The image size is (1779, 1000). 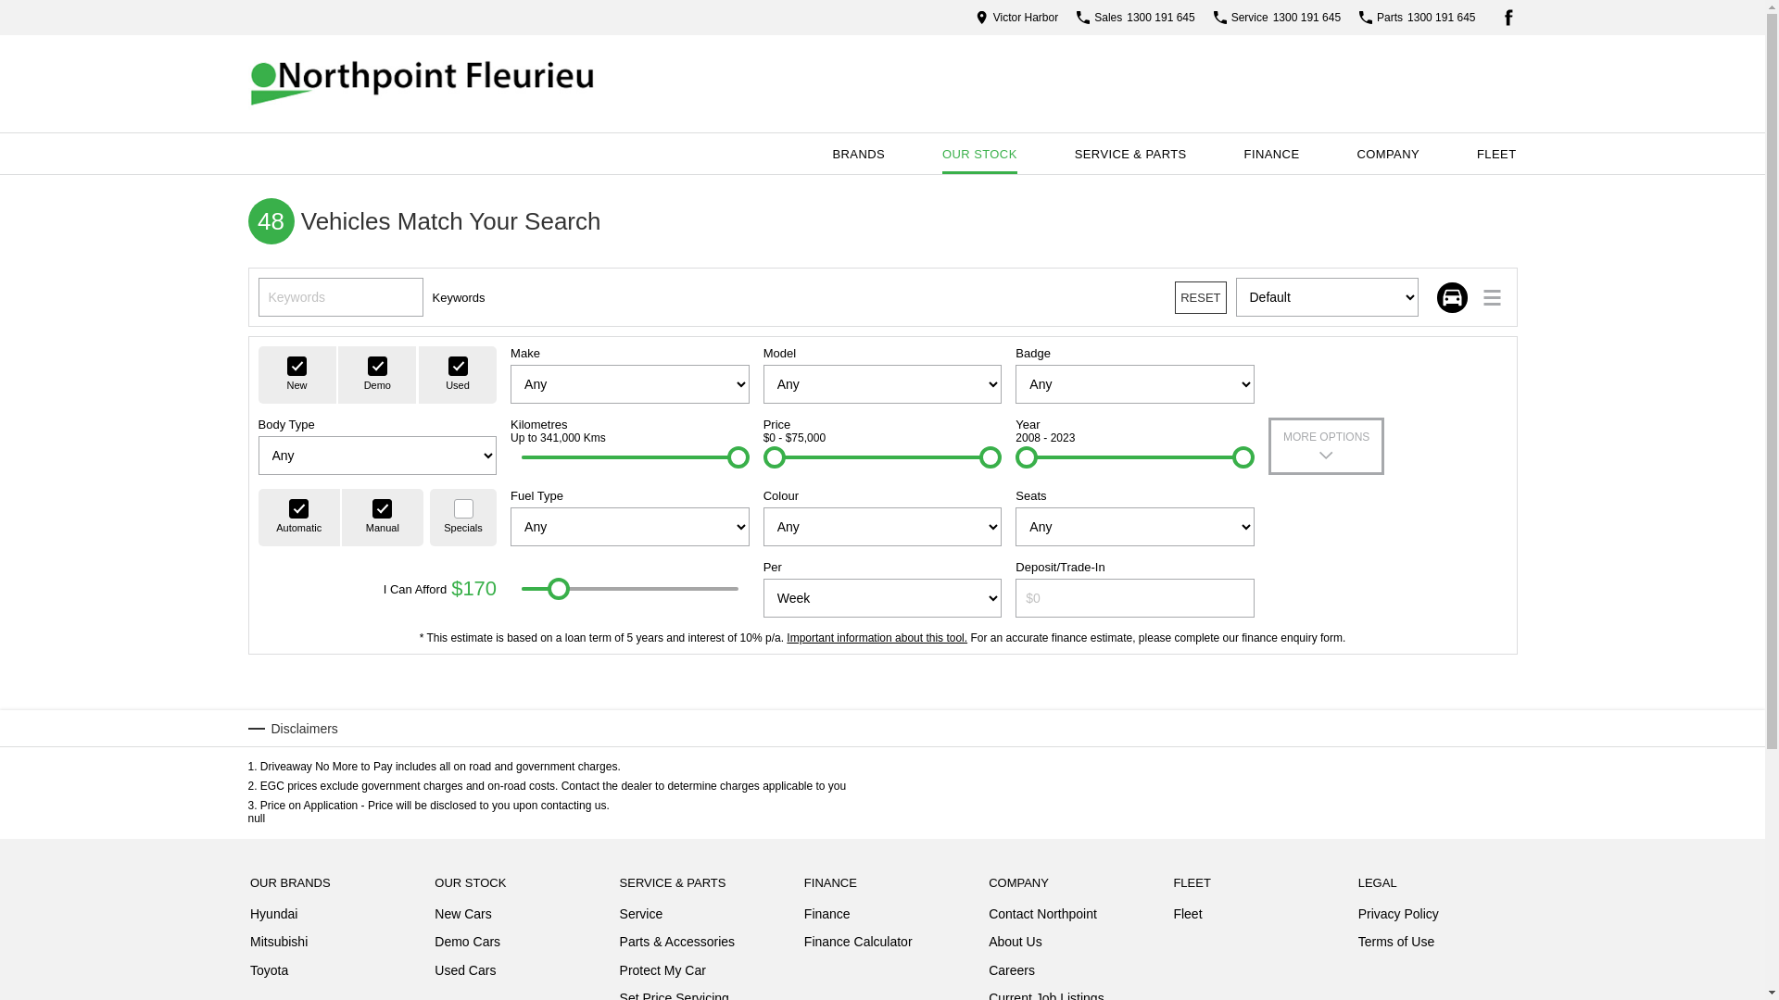 I want to click on Mitsubishi, so click(x=279, y=945).